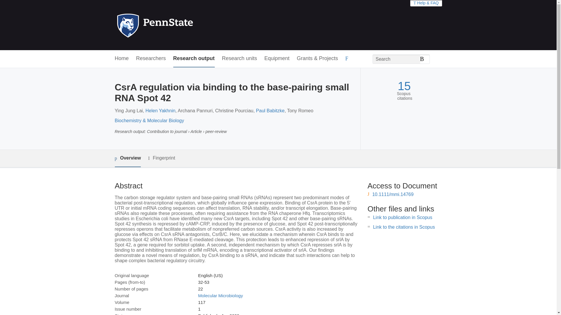  What do you see at coordinates (160, 111) in the screenshot?
I see `Helen Yakhnin` at bounding box center [160, 111].